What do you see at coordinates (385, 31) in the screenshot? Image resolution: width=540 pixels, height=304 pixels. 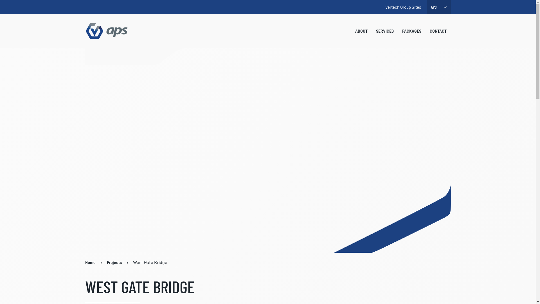 I see `SERVICES` at bounding box center [385, 31].